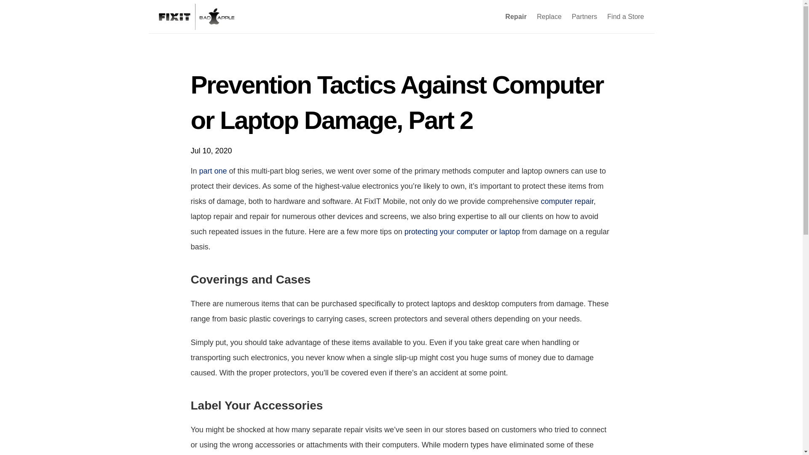 The height and width of the screenshot is (455, 809). What do you see at coordinates (462, 232) in the screenshot?
I see `protecting your computer or laptop` at bounding box center [462, 232].